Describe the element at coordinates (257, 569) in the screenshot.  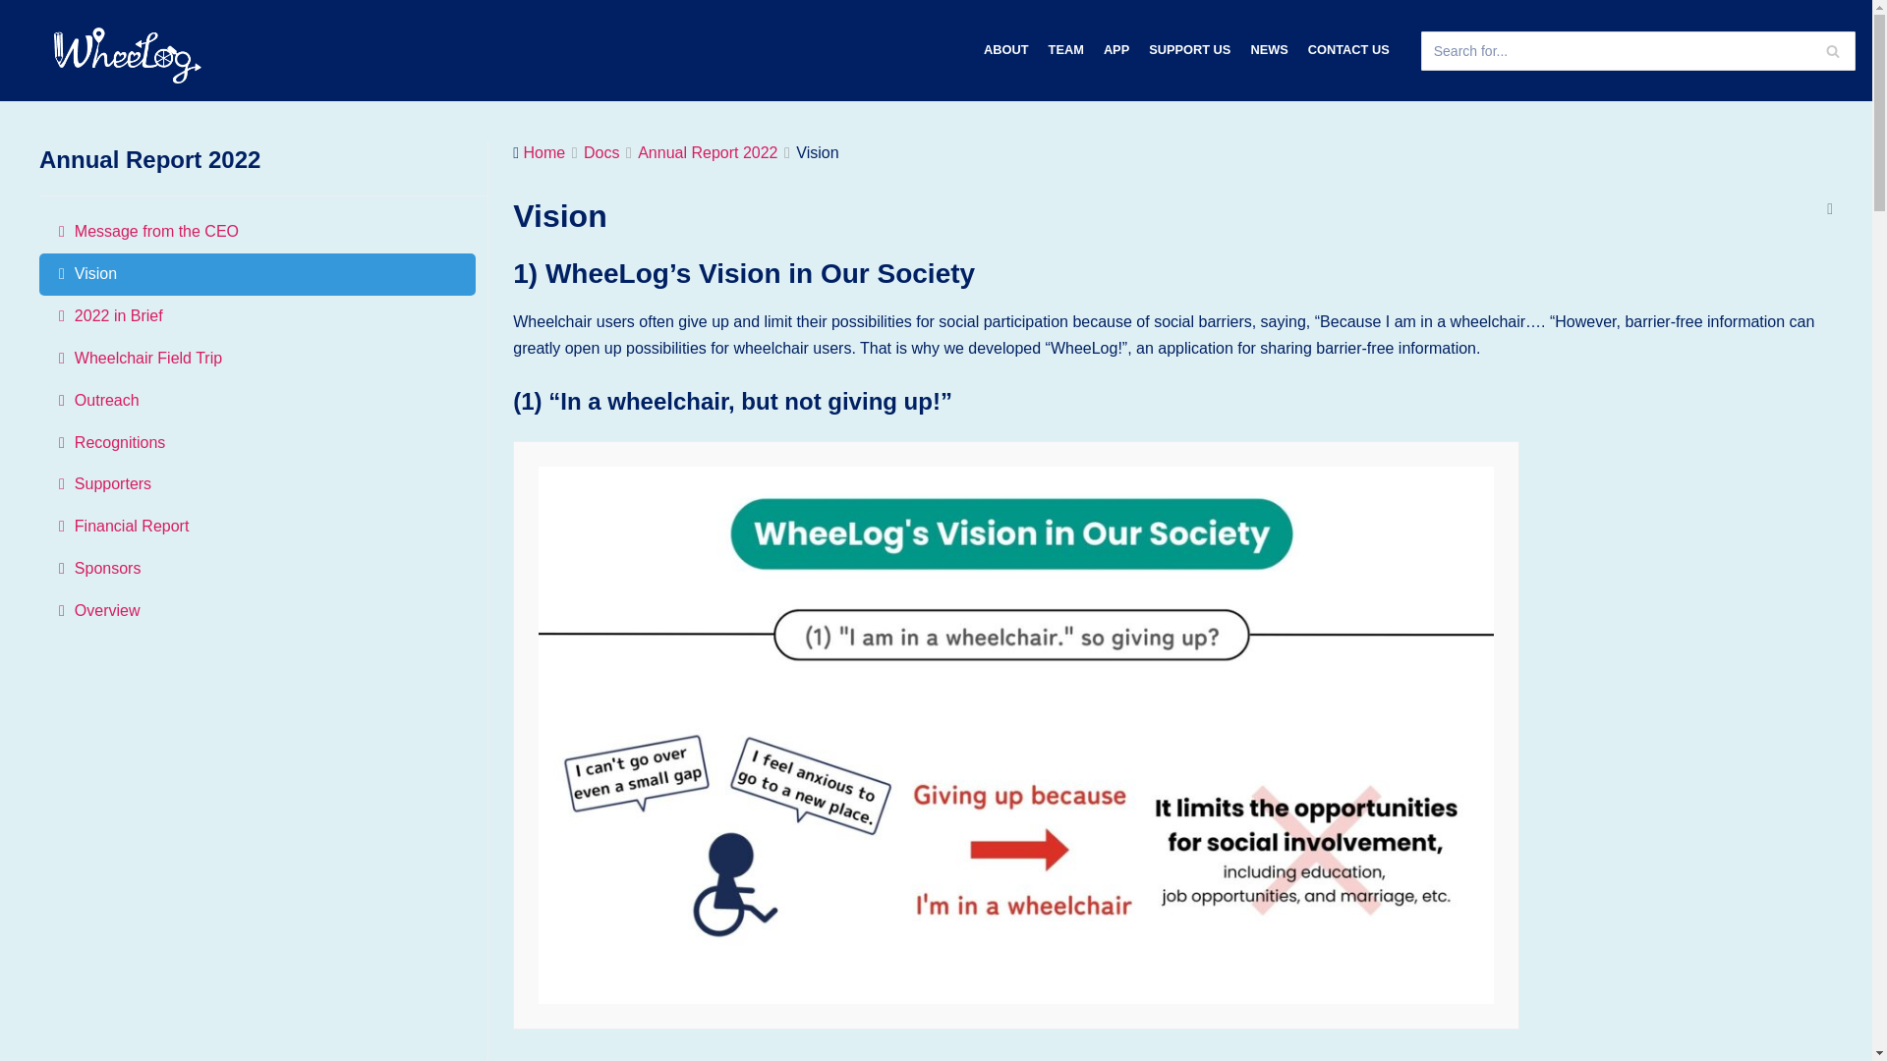
I see `Sponsors` at that location.